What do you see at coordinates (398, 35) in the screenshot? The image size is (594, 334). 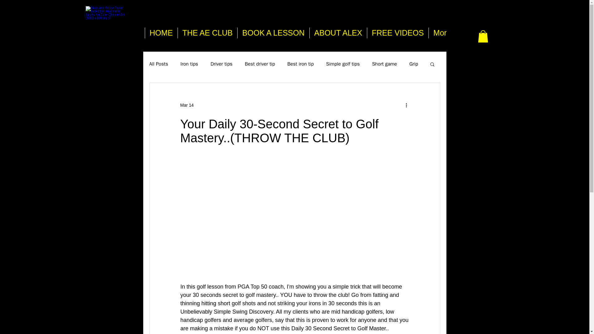 I see `FREE VIDEOS` at bounding box center [398, 35].